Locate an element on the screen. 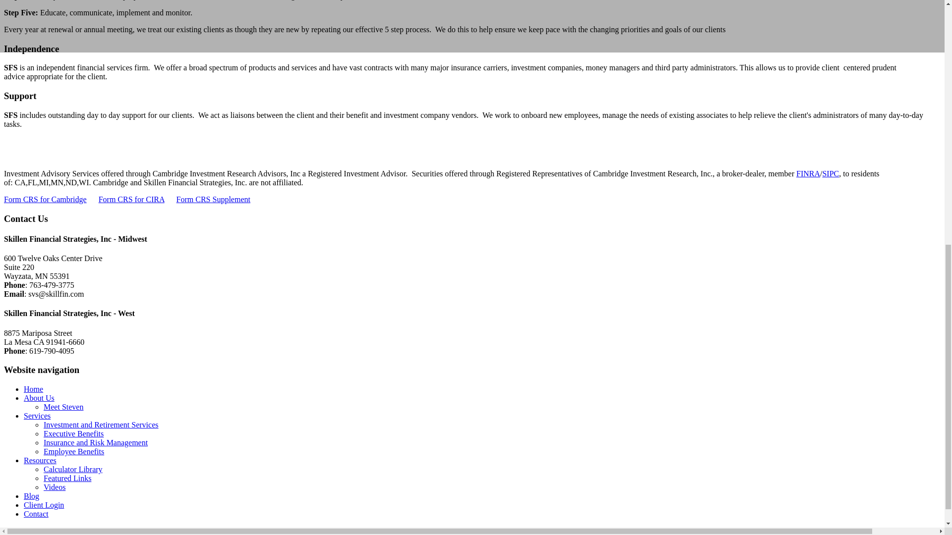 This screenshot has height=535, width=952. FINRA is located at coordinates (808, 173).